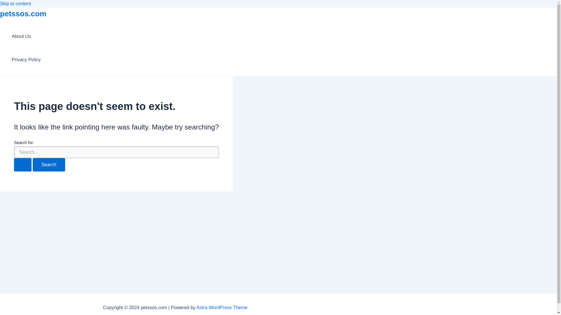 The width and height of the screenshot is (561, 315). Describe the element at coordinates (49, 164) in the screenshot. I see `Search` at that location.